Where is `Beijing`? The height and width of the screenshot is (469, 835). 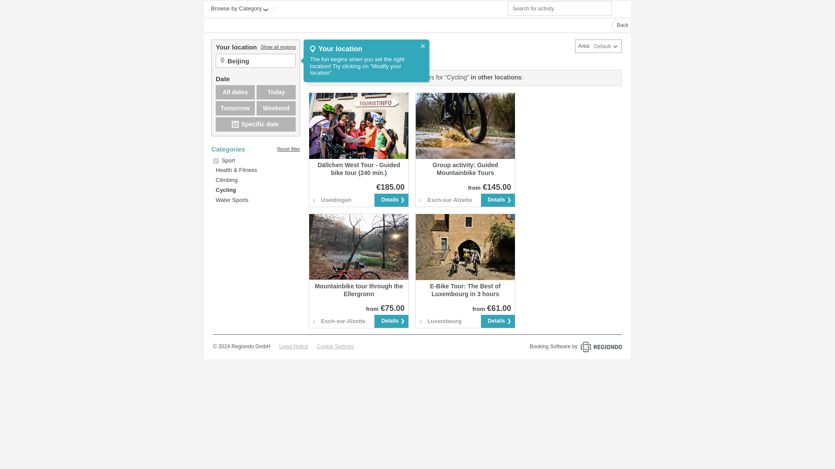
Beijing is located at coordinates (260, 61).